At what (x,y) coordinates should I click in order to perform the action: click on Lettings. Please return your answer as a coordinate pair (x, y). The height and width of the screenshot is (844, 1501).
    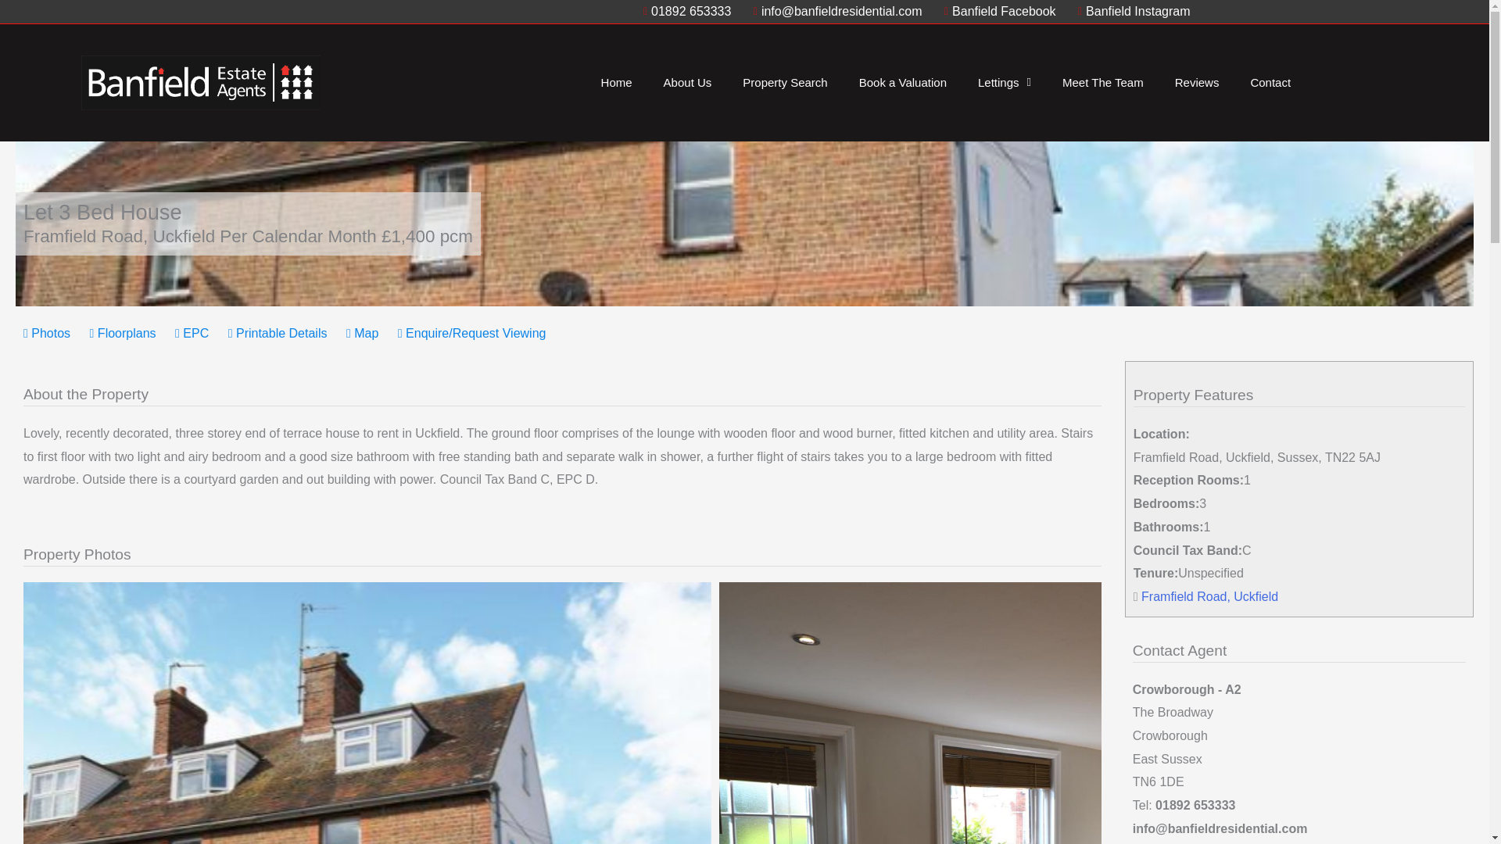
    Looking at the image, I should click on (1004, 82).